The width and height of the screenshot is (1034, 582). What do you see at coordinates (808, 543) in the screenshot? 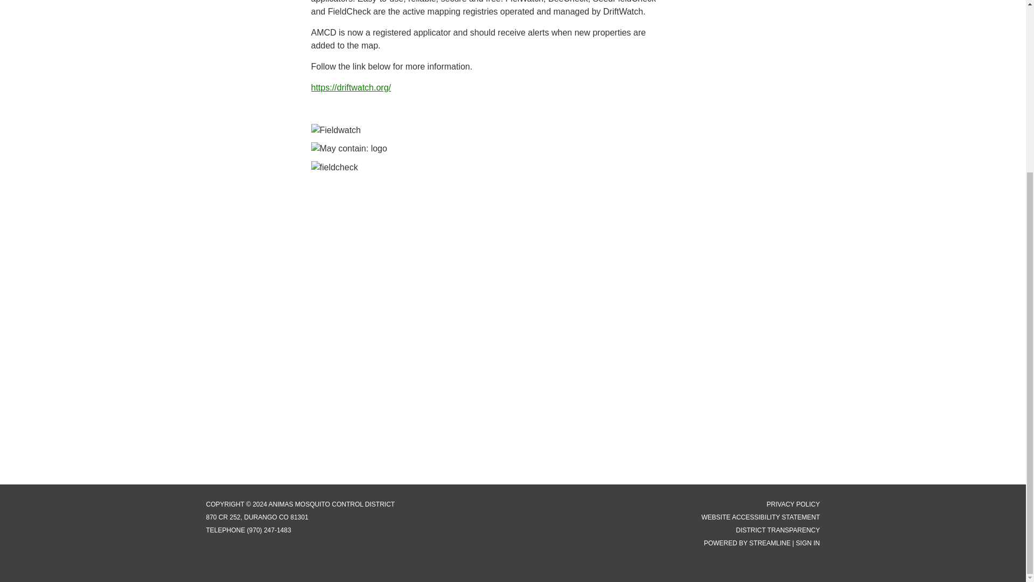
I see `SIGN IN` at bounding box center [808, 543].